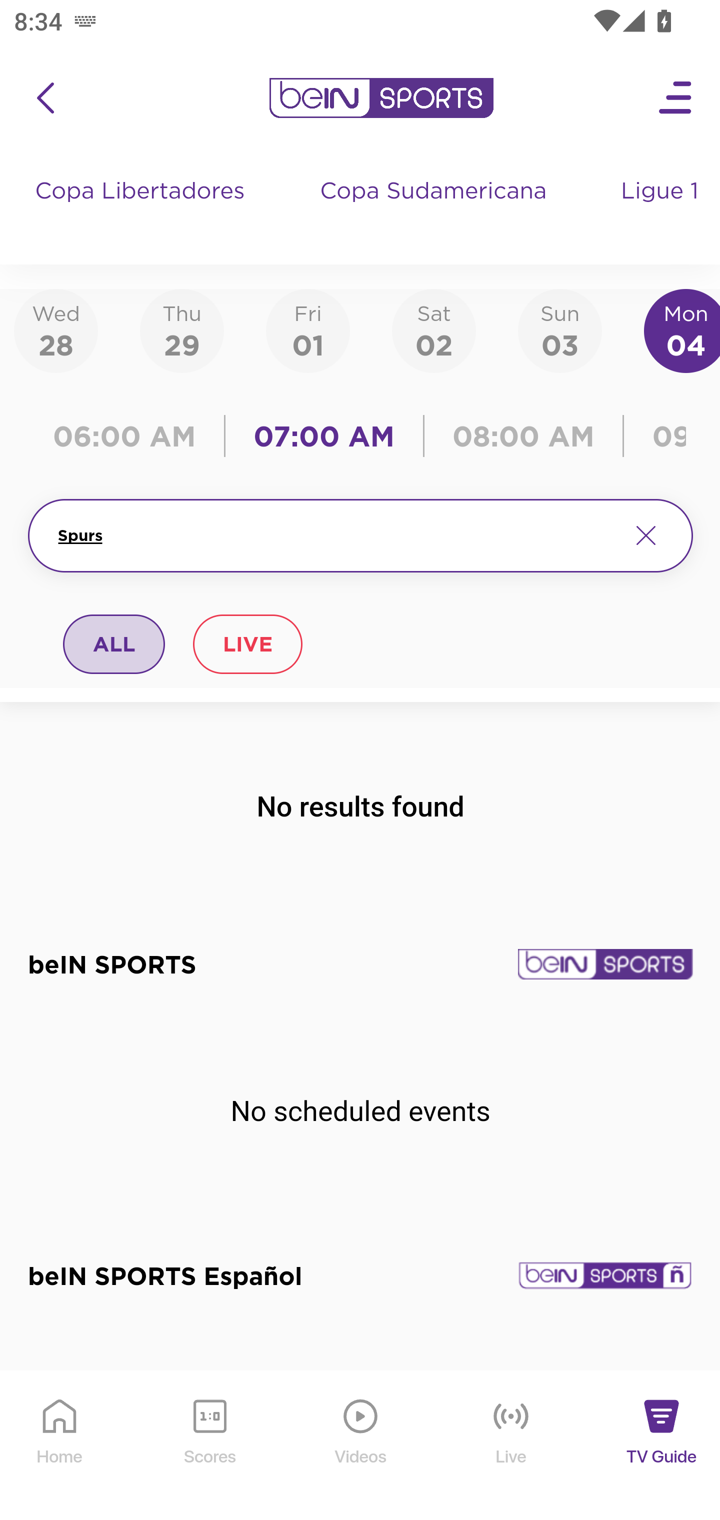 Image resolution: width=720 pixels, height=1520 pixels. Describe the element at coordinates (131, 436) in the screenshot. I see `06:00 AM` at that location.